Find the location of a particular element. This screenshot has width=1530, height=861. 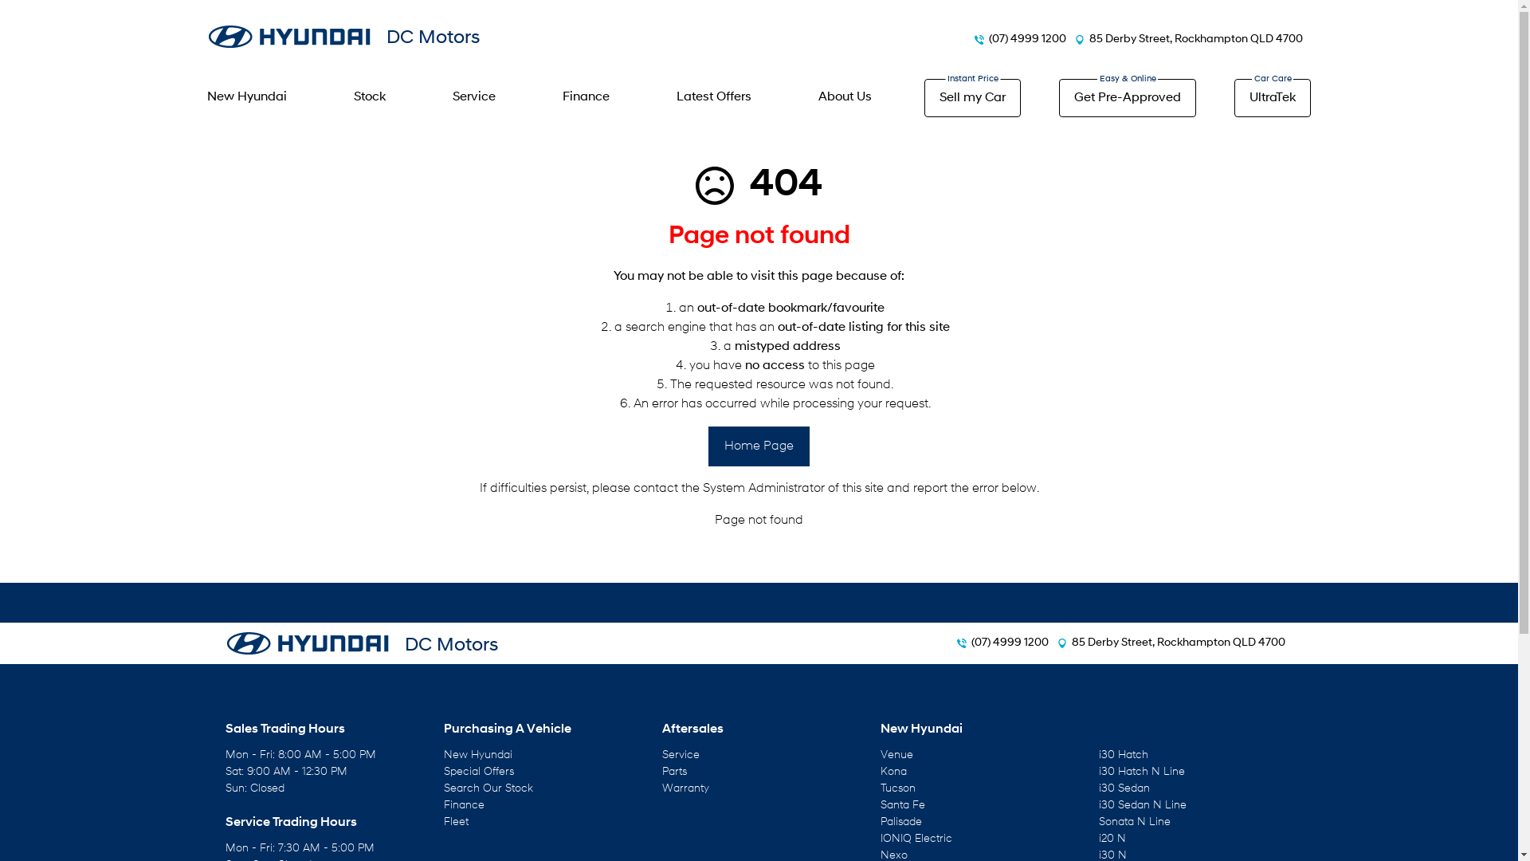

Tucson is located at coordinates (897, 789).